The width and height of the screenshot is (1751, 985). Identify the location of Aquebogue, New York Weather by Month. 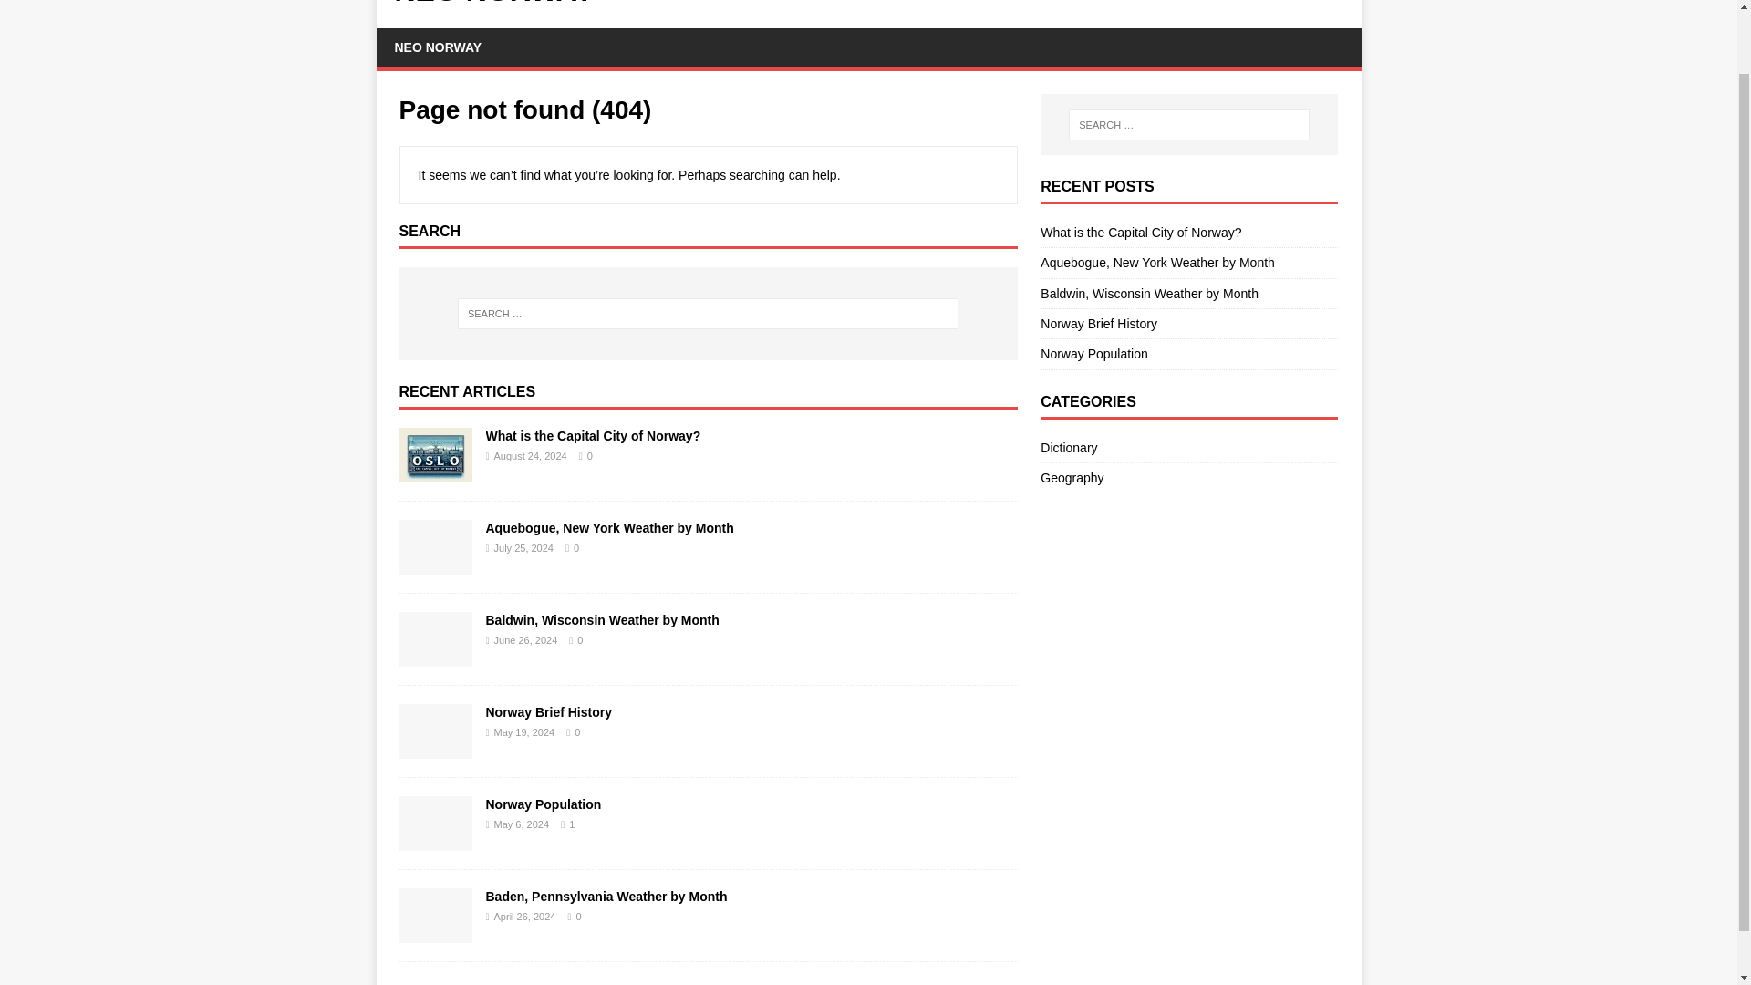
(609, 528).